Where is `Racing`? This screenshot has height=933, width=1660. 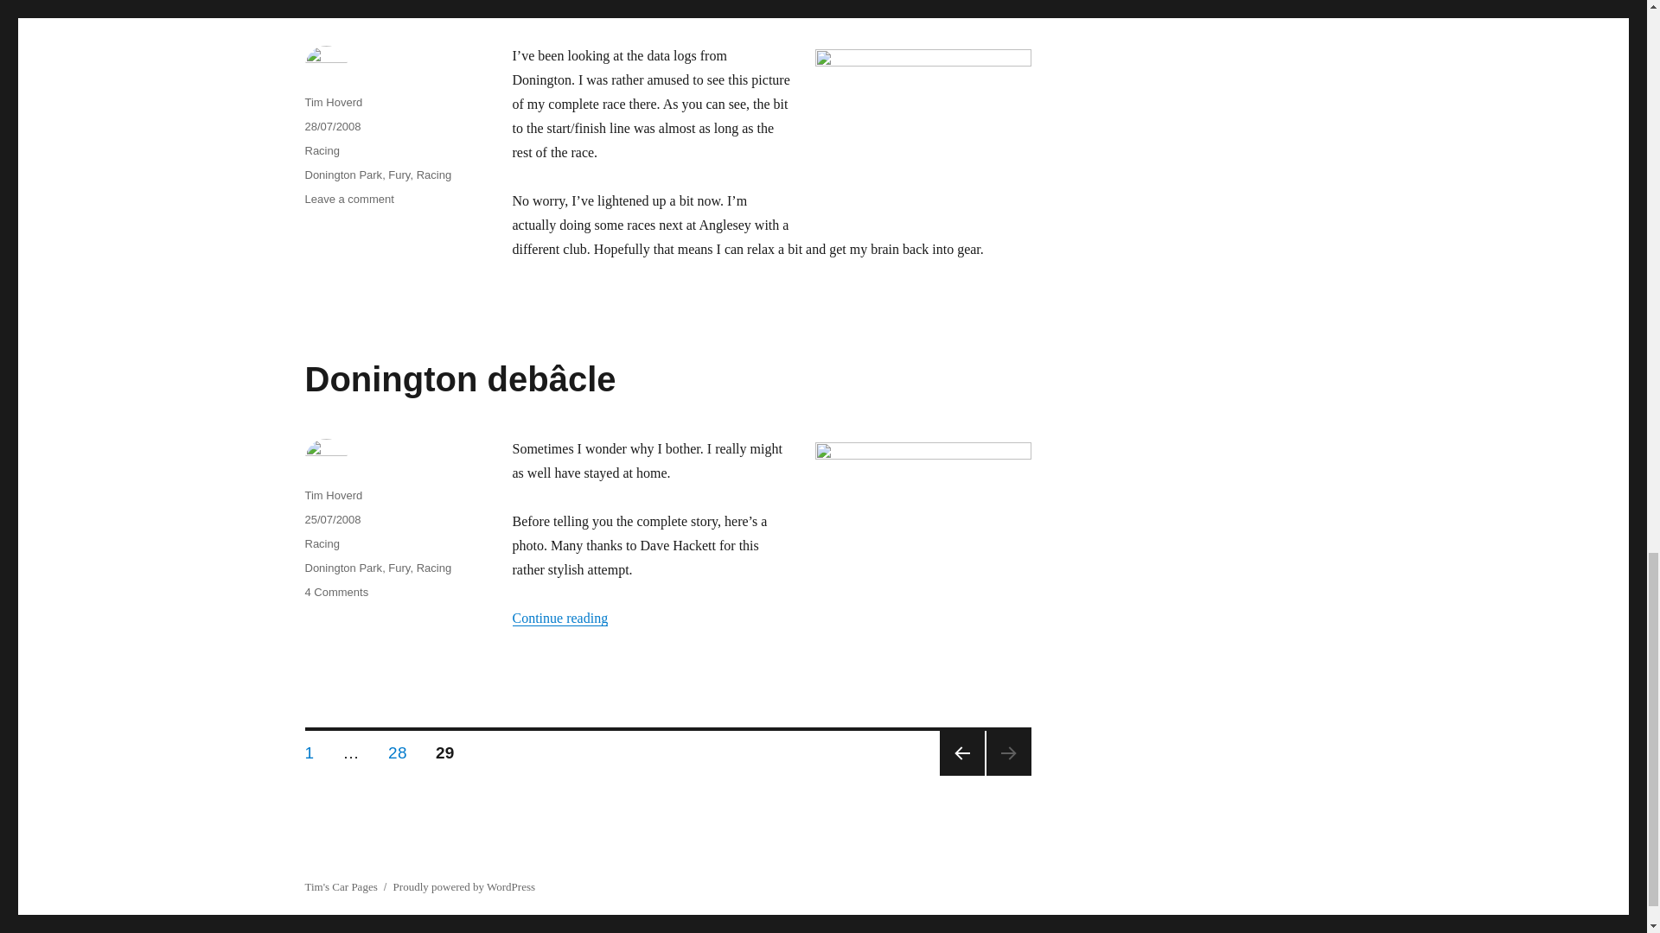 Racing is located at coordinates (348, 199).